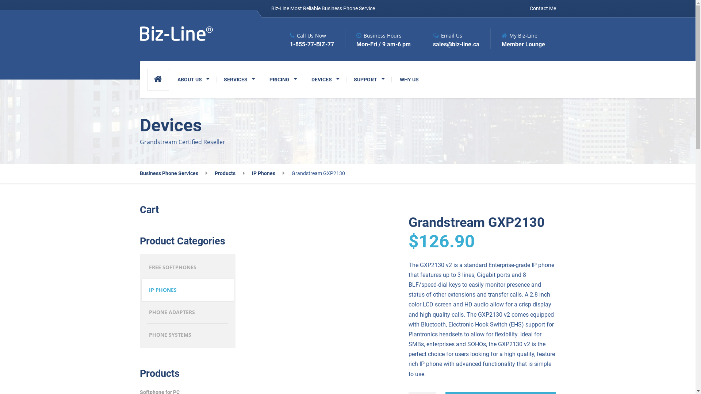 The image size is (701, 394). Describe the element at coordinates (517, 39) in the screenshot. I see `My Biz-Line
Member Lounge` at that location.